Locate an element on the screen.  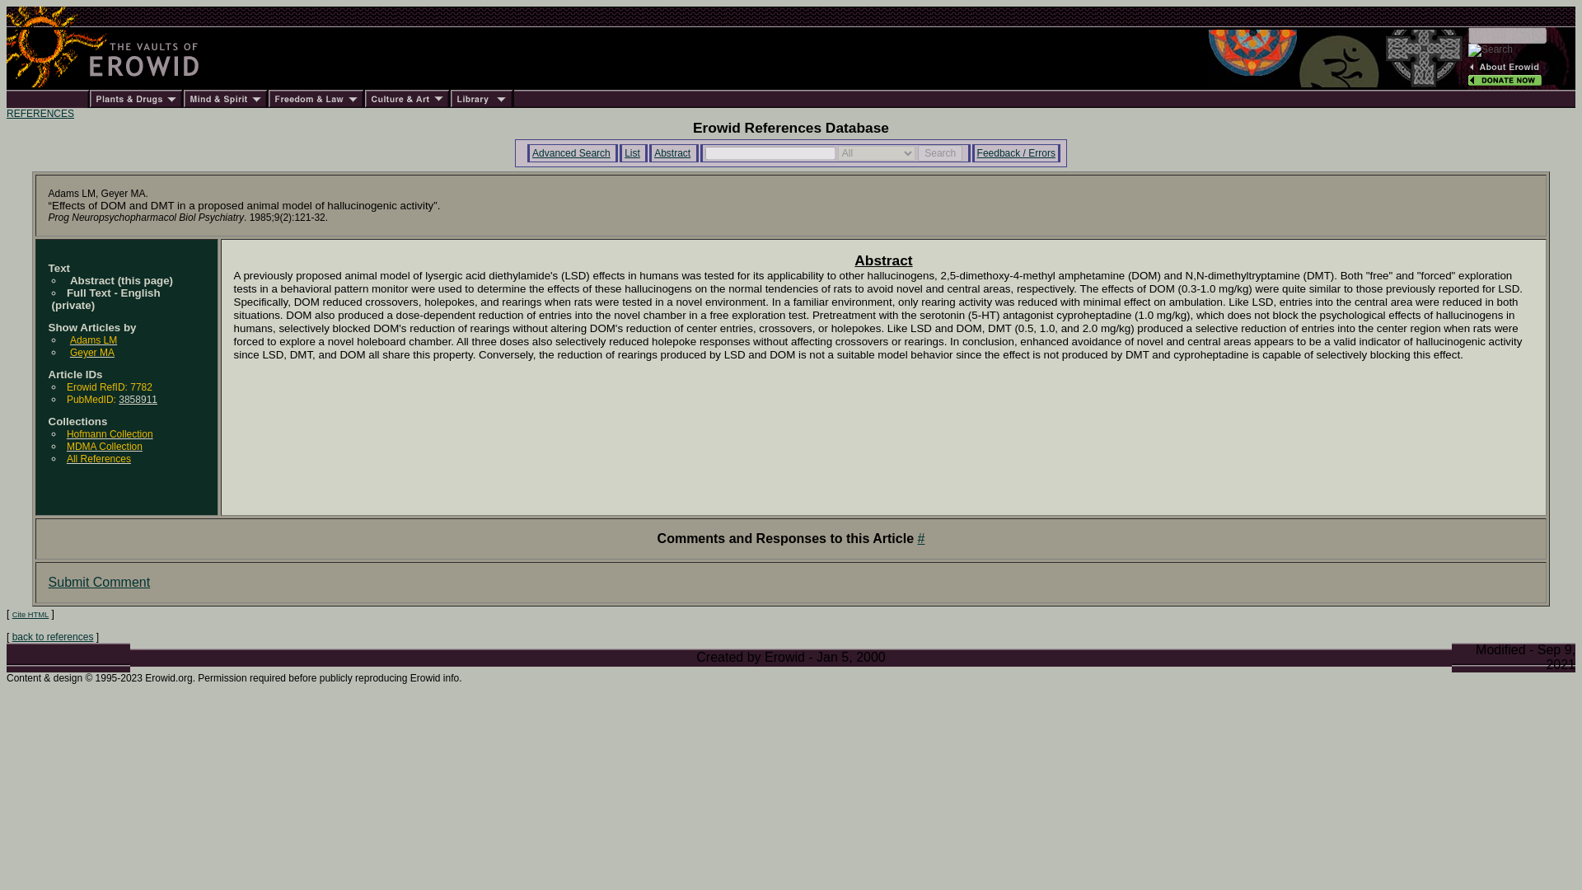
Geyer MA is located at coordinates (91, 353).